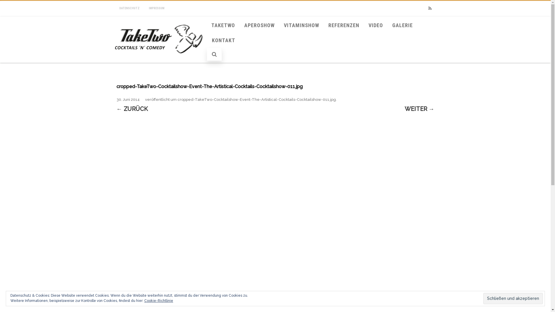 The image size is (555, 312). I want to click on VITAMINSHOW, so click(301, 25).